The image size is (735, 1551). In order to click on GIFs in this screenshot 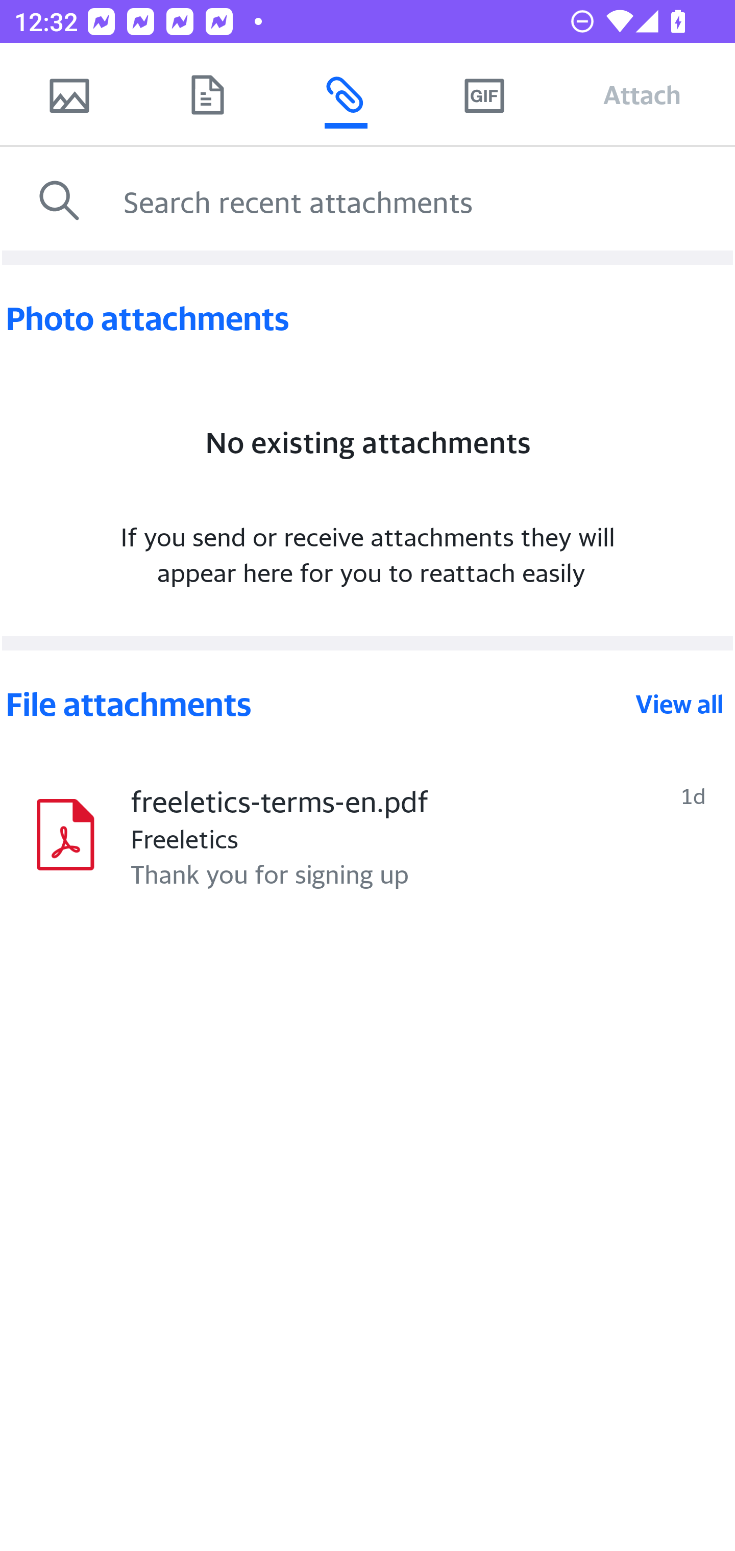, I will do `click(484, 94)`.